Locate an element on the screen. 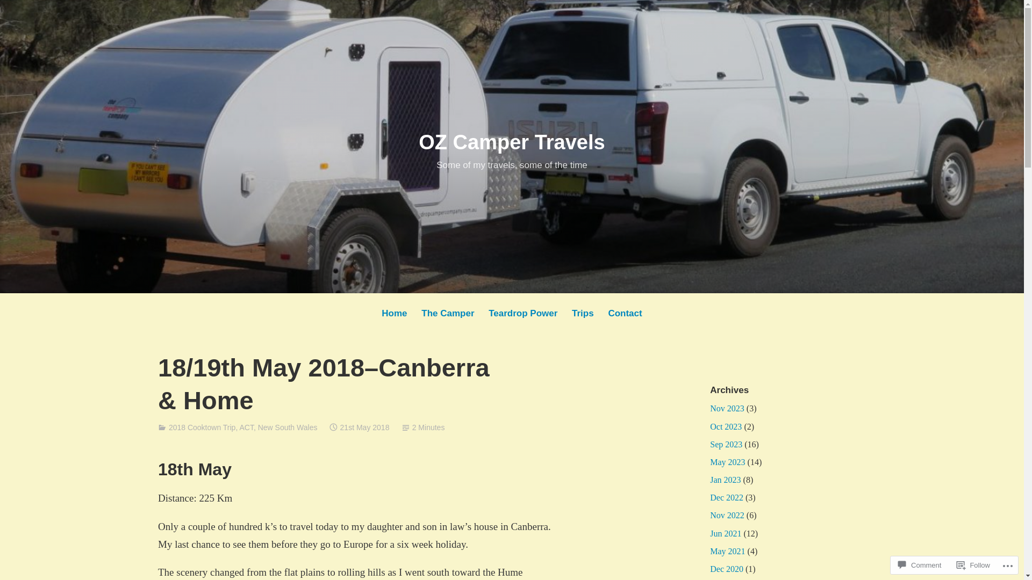  May 2021 is located at coordinates (728, 551).